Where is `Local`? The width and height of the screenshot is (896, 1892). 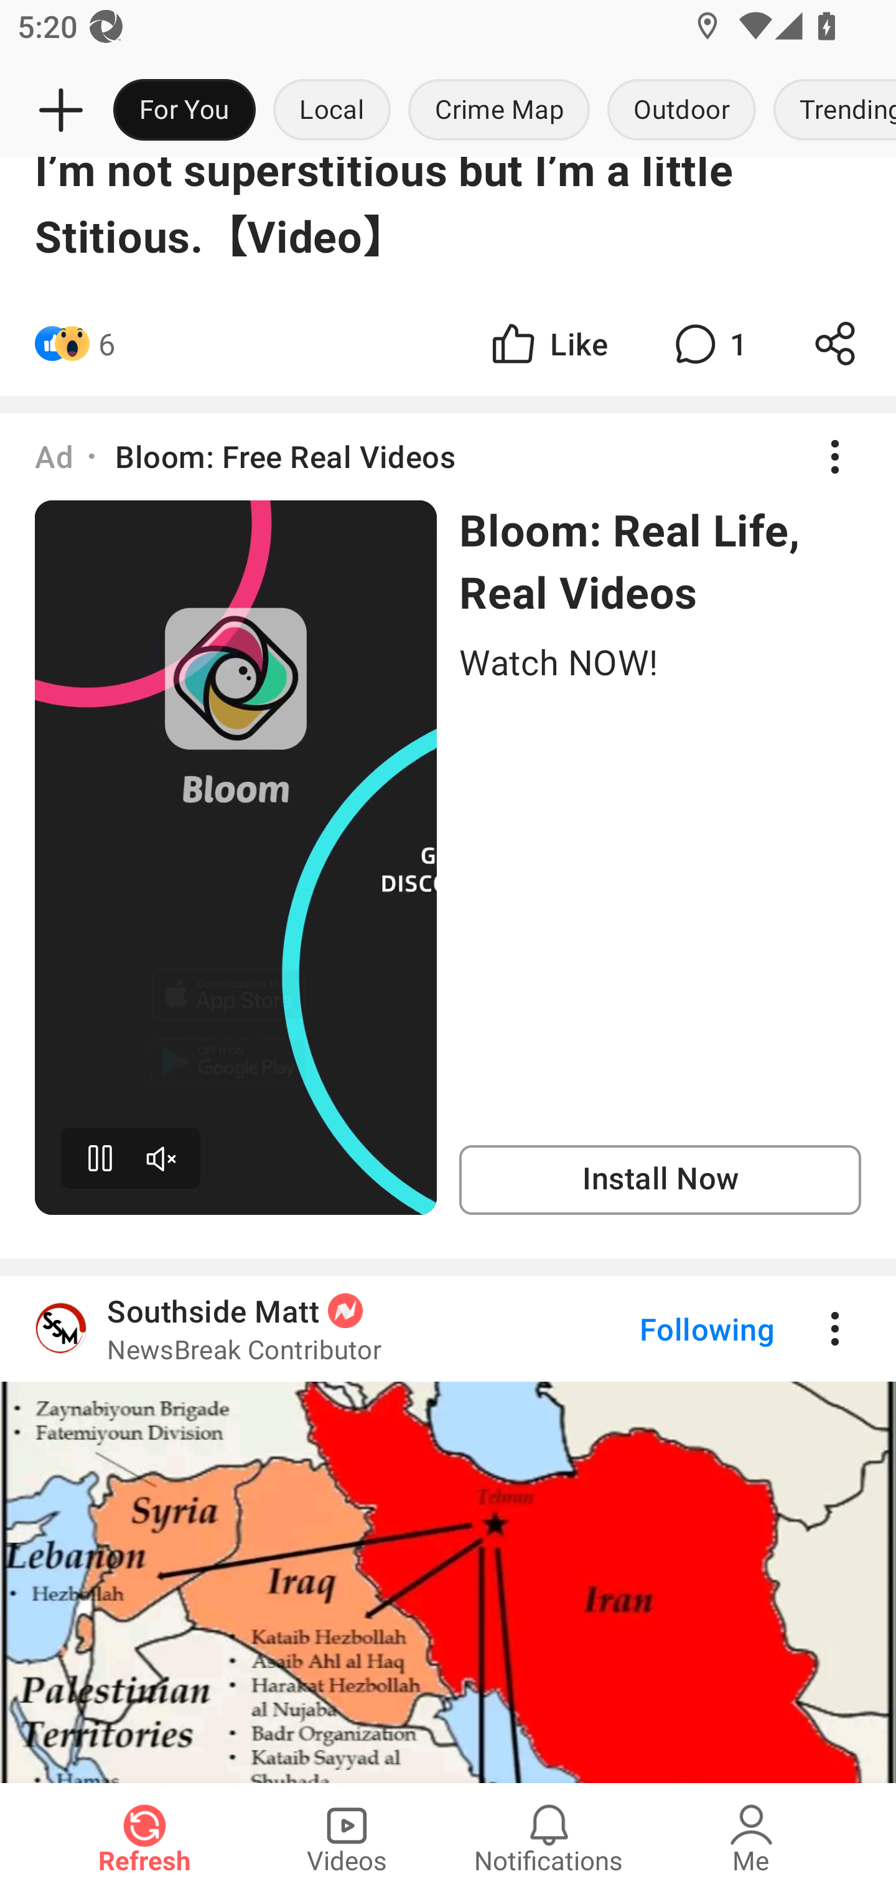 Local is located at coordinates (332, 111).